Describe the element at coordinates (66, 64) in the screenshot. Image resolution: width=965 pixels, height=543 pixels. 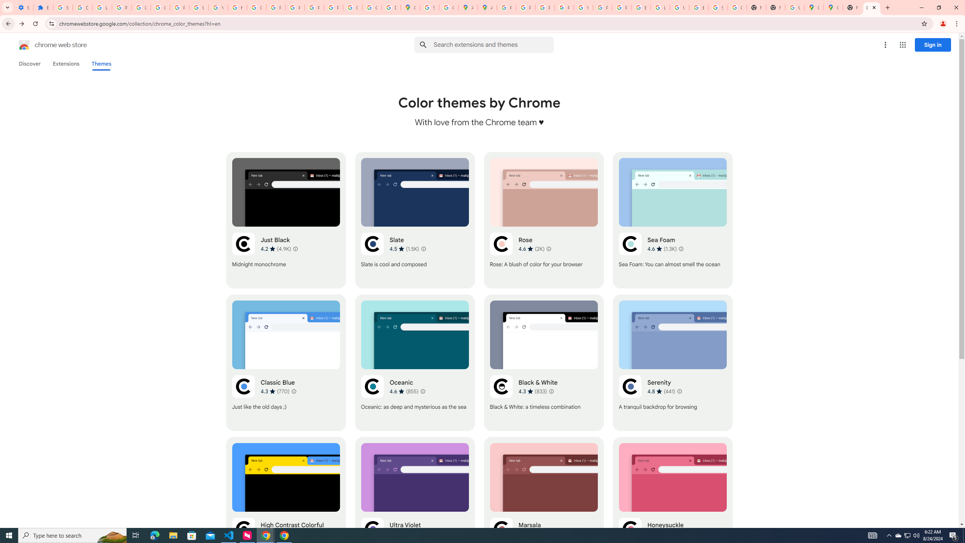
I see `Extensions` at that location.